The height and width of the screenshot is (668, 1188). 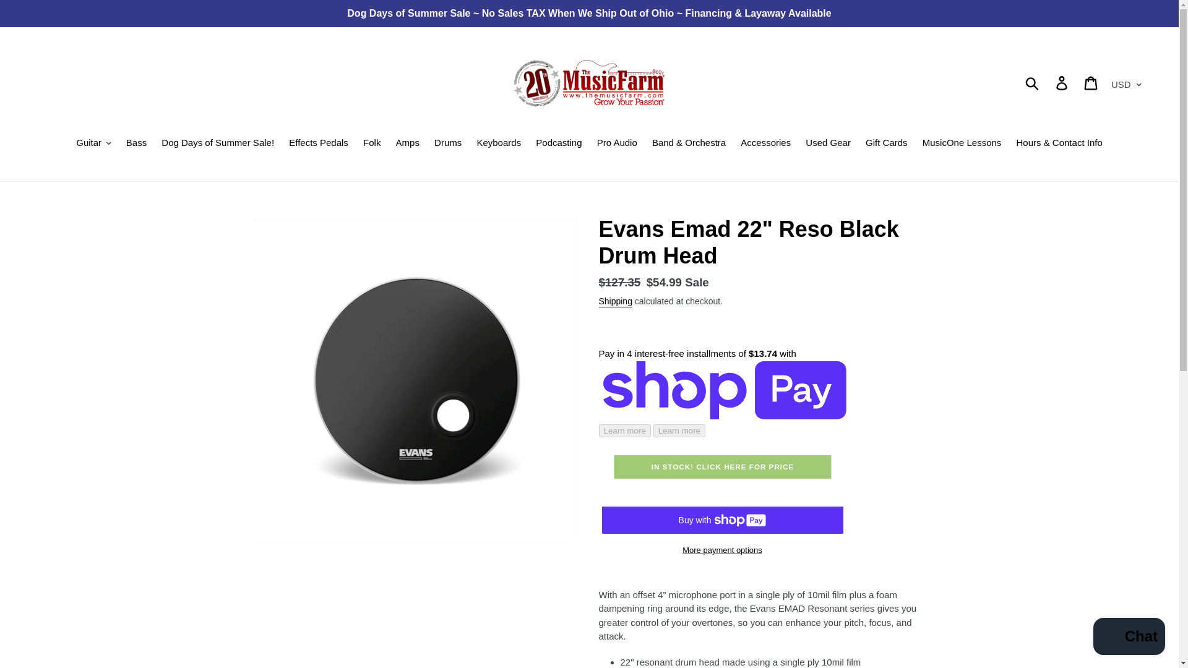 I want to click on Keyboards, so click(x=499, y=144).